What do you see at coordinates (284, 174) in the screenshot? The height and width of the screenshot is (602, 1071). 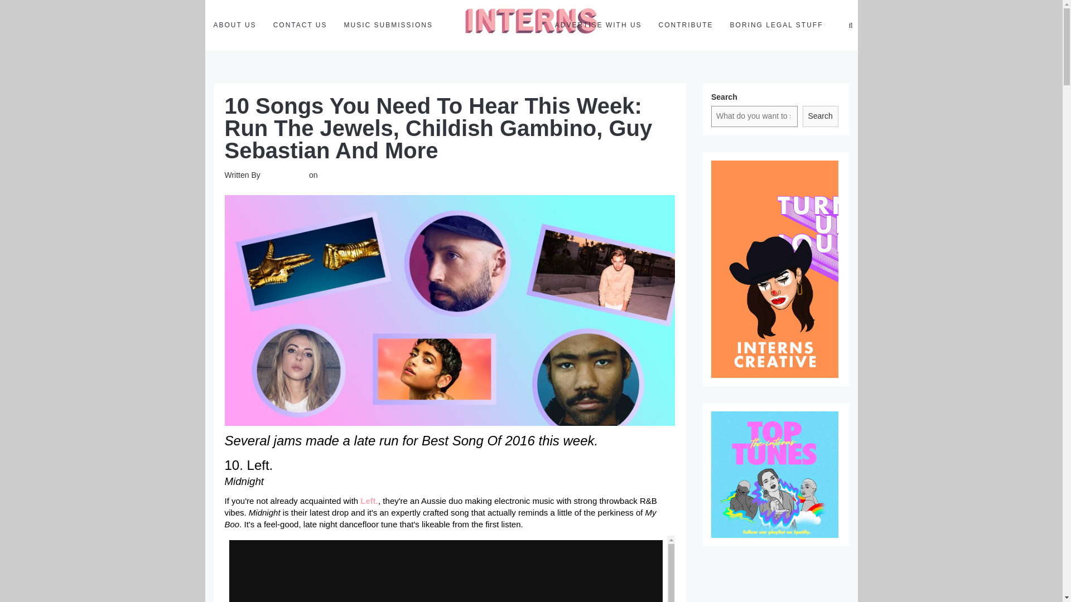 I see `Sam Murphy` at bounding box center [284, 174].